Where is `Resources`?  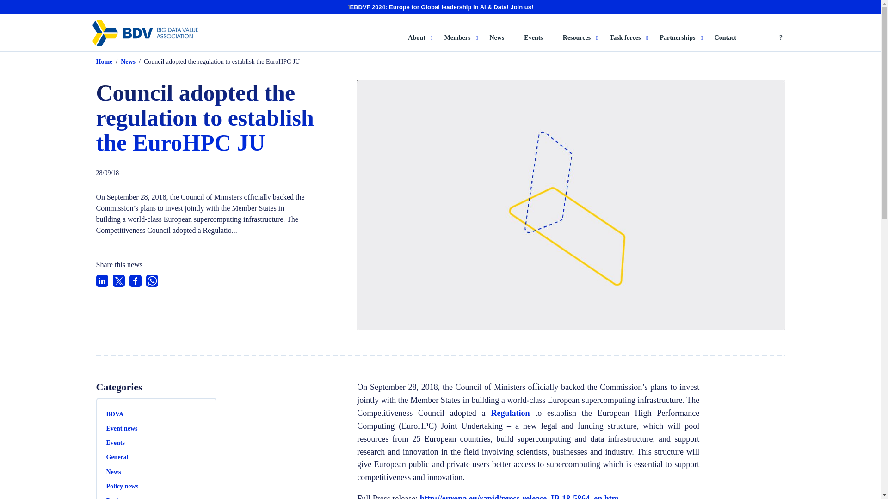
Resources is located at coordinates (581, 43).